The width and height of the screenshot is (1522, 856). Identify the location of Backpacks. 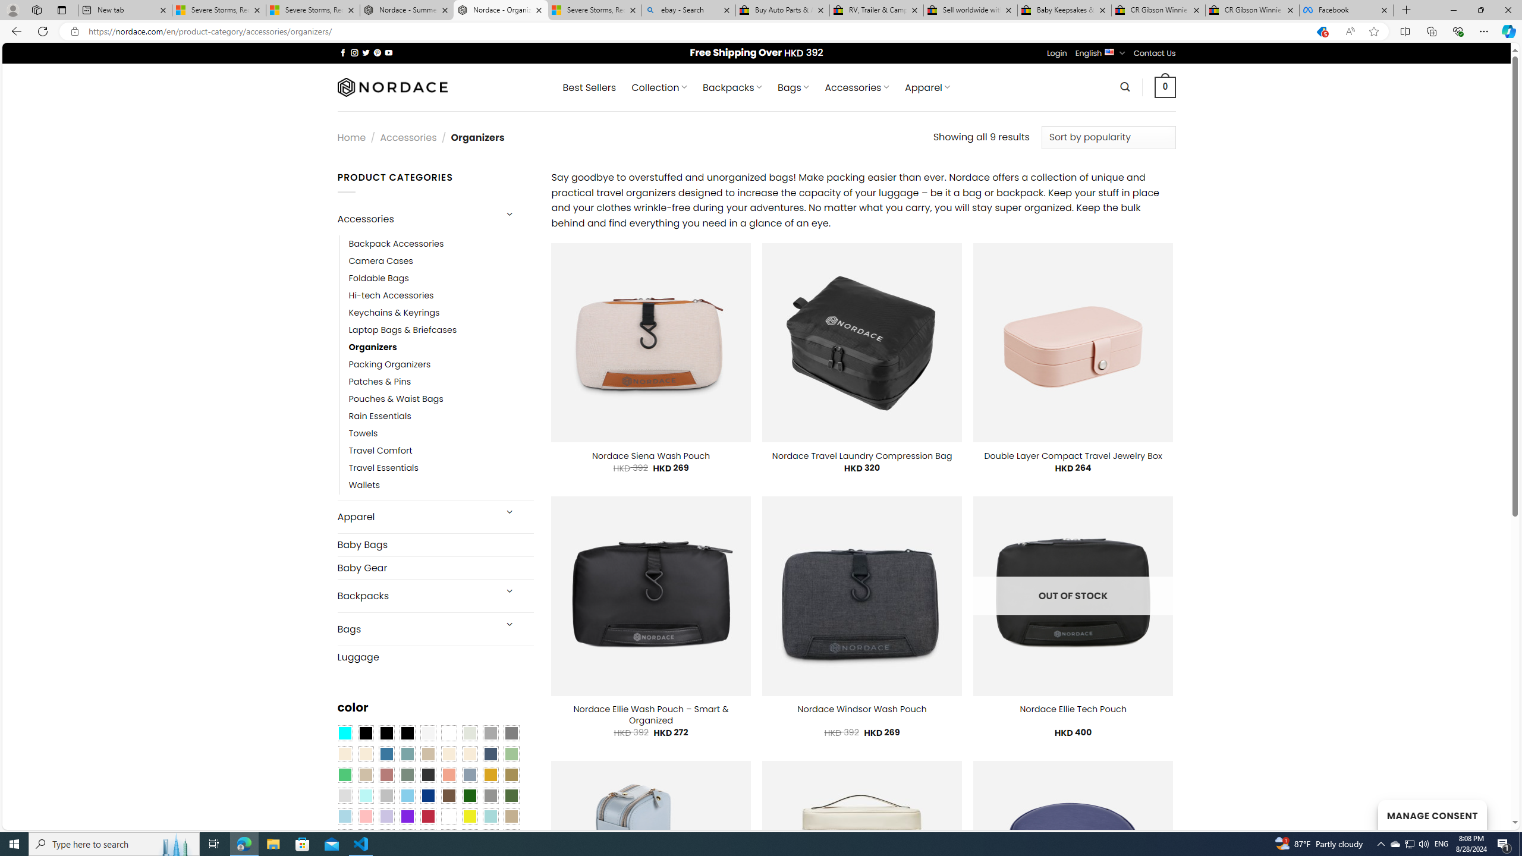
(415, 596).